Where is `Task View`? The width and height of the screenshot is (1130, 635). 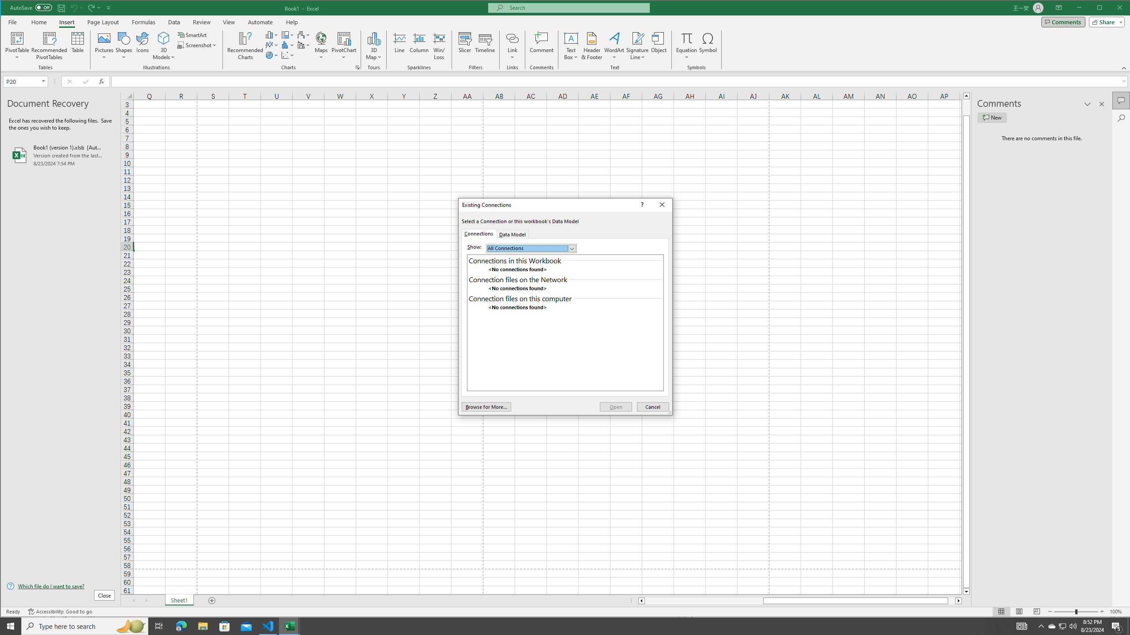
Task View is located at coordinates (159, 626).